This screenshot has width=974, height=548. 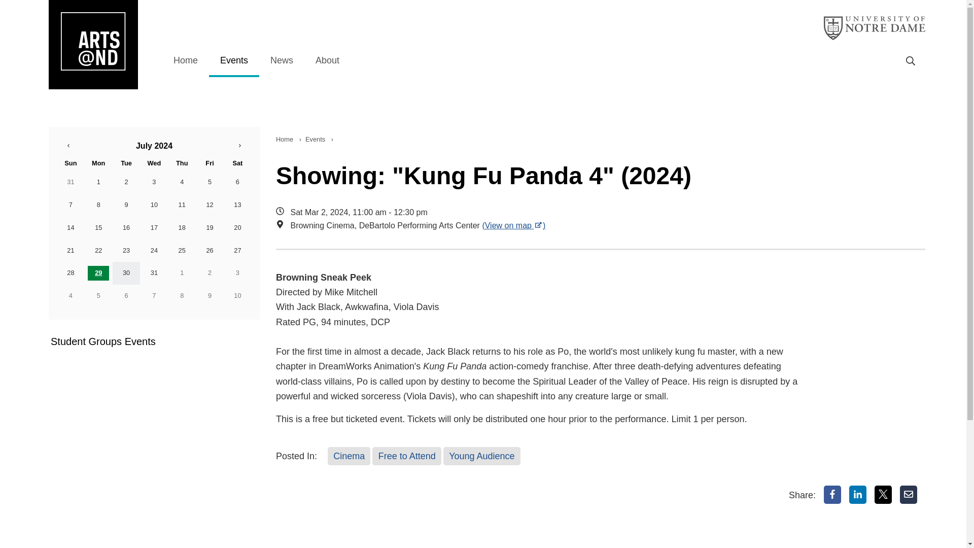 I want to click on Events, so click(x=234, y=61).